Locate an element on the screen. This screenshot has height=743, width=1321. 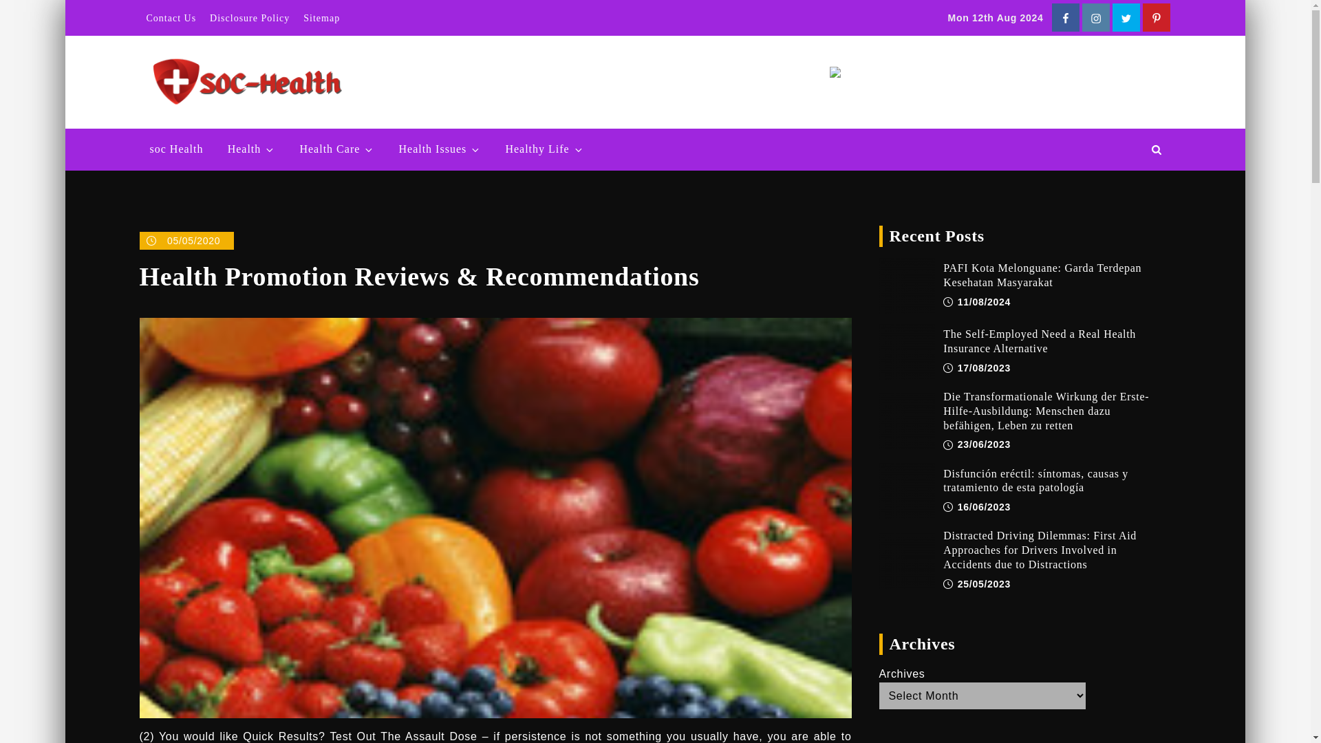
Disclosure Policy is located at coordinates (249, 18).